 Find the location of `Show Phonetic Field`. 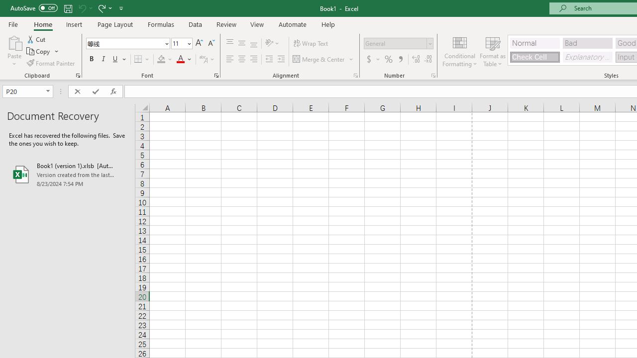

Show Phonetic Field is located at coordinates (207, 60).